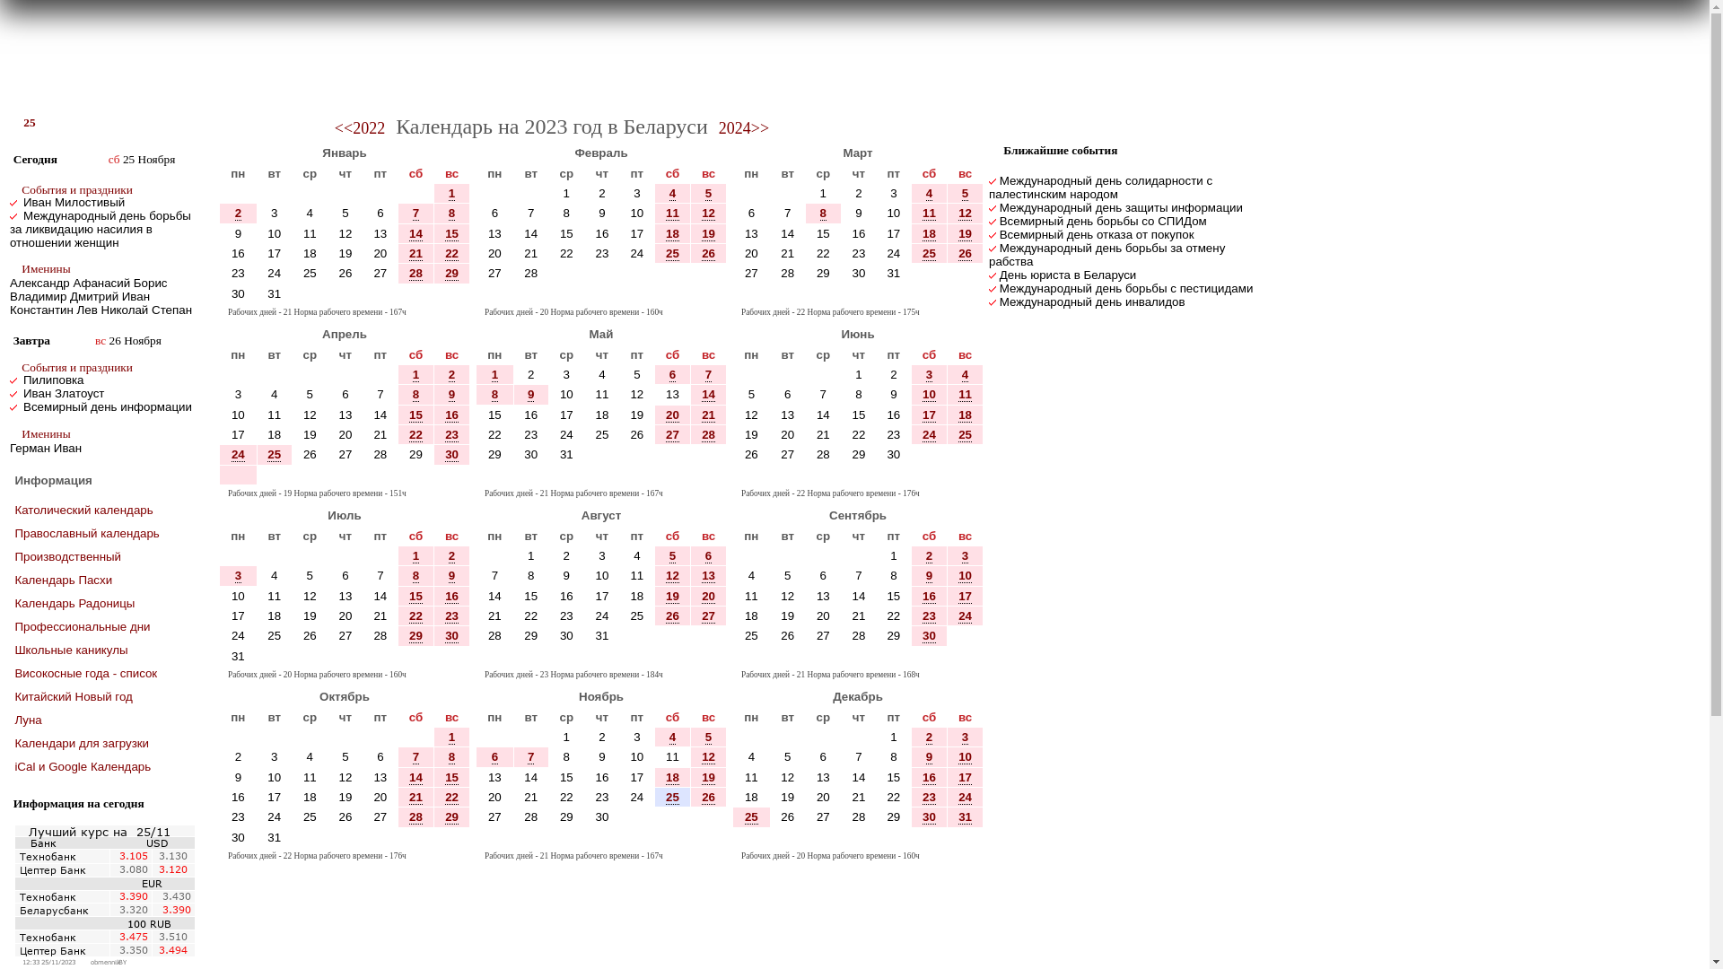 This screenshot has width=1723, height=969. What do you see at coordinates (346, 635) in the screenshot?
I see `27` at bounding box center [346, 635].